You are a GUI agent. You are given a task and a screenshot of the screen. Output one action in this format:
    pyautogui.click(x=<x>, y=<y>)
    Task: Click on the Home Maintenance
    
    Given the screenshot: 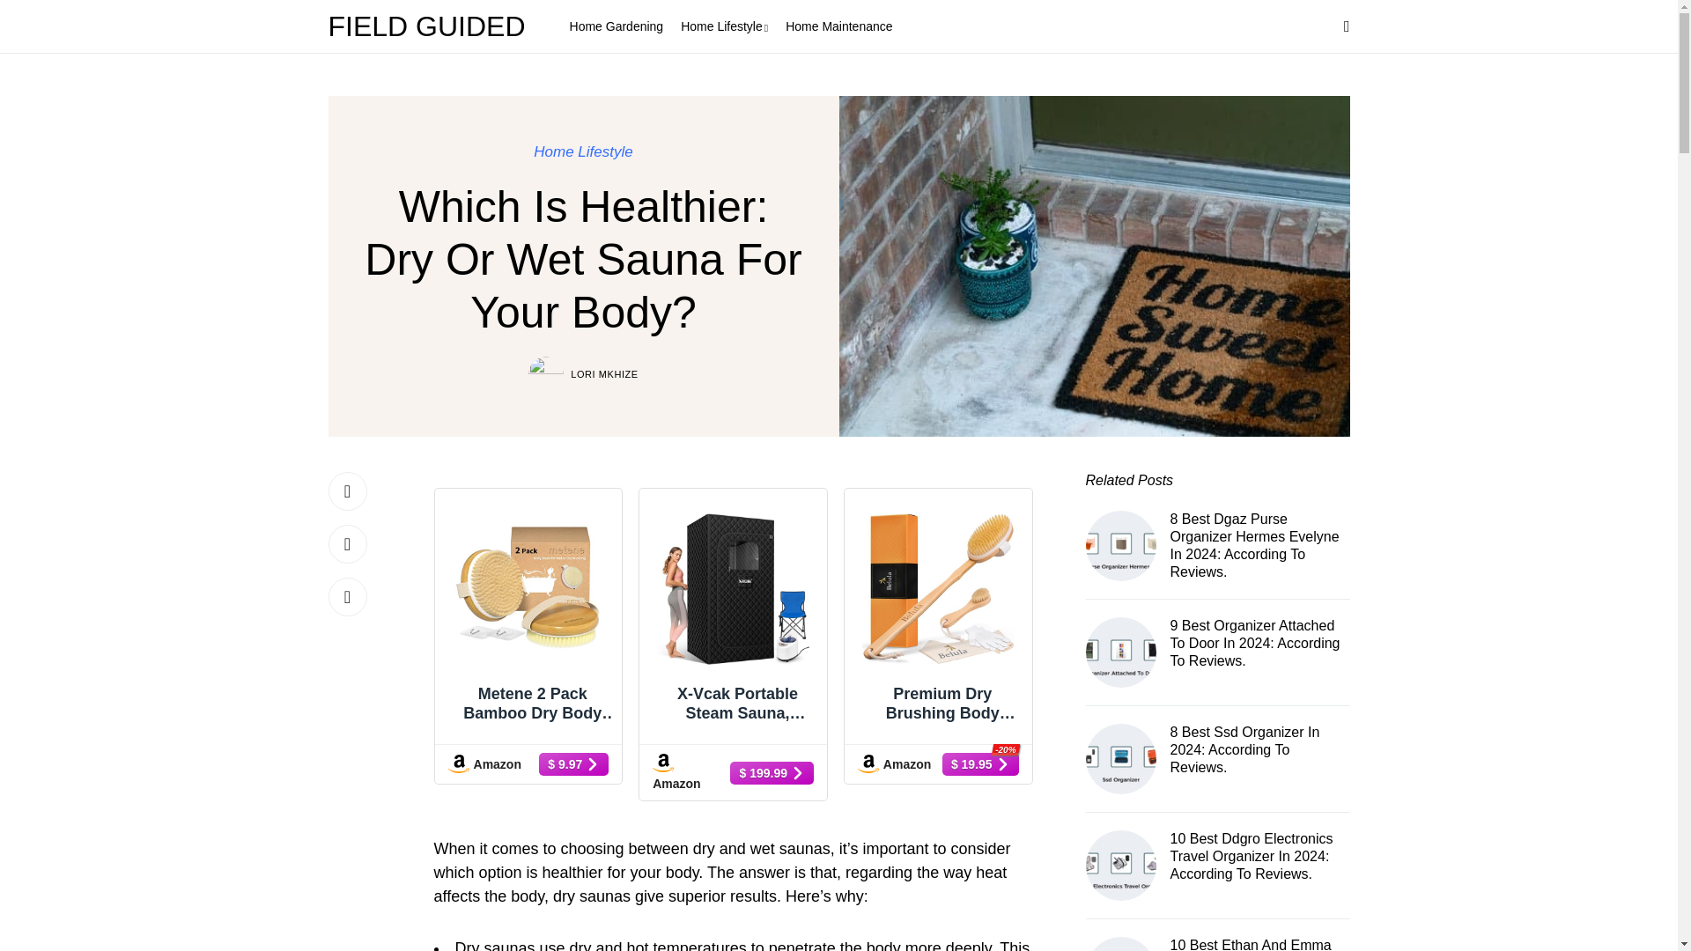 What is the action you would take?
    pyautogui.click(x=838, y=26)
    